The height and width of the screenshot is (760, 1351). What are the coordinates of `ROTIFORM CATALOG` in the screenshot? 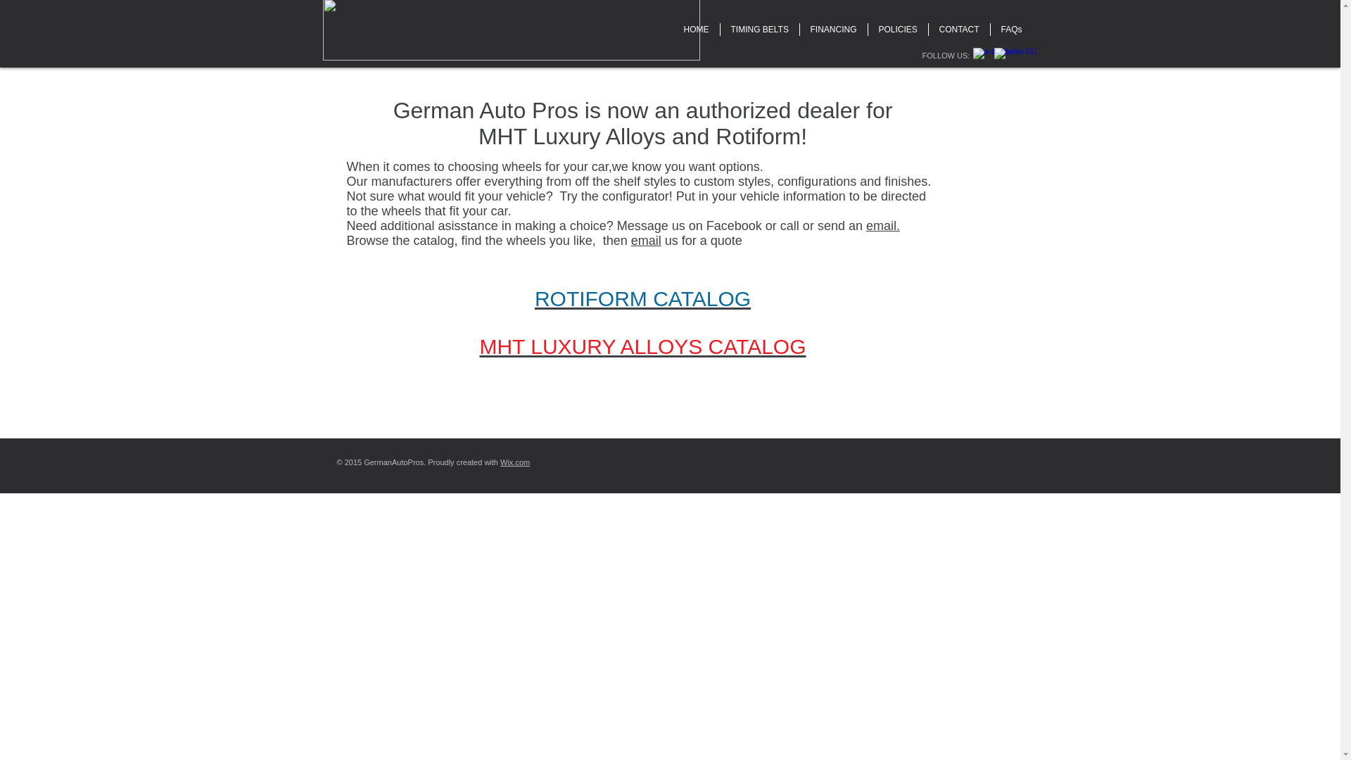 It's located at (643, 298).